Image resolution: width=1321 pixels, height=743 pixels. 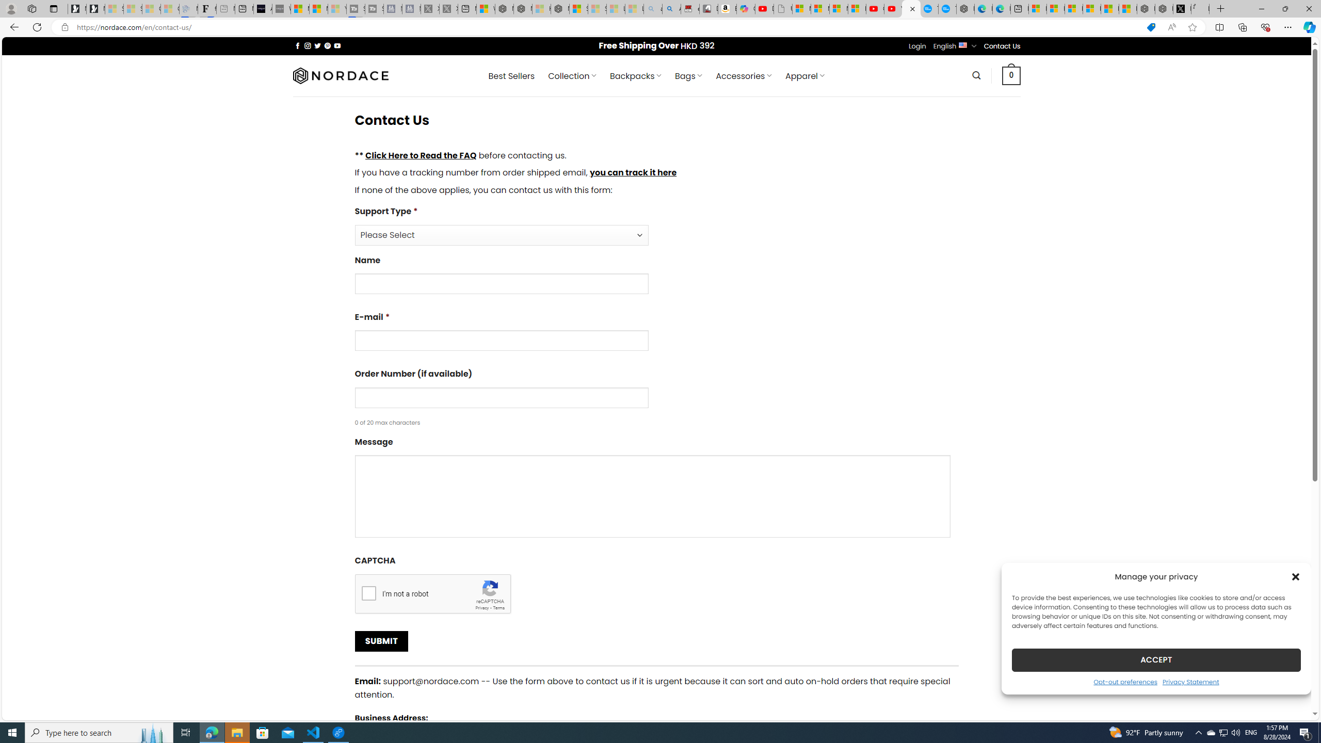 What do you see at coordinates (512, 76) in the screenshot?
I see ` Best Sellers` at bounding box center [512, 76].